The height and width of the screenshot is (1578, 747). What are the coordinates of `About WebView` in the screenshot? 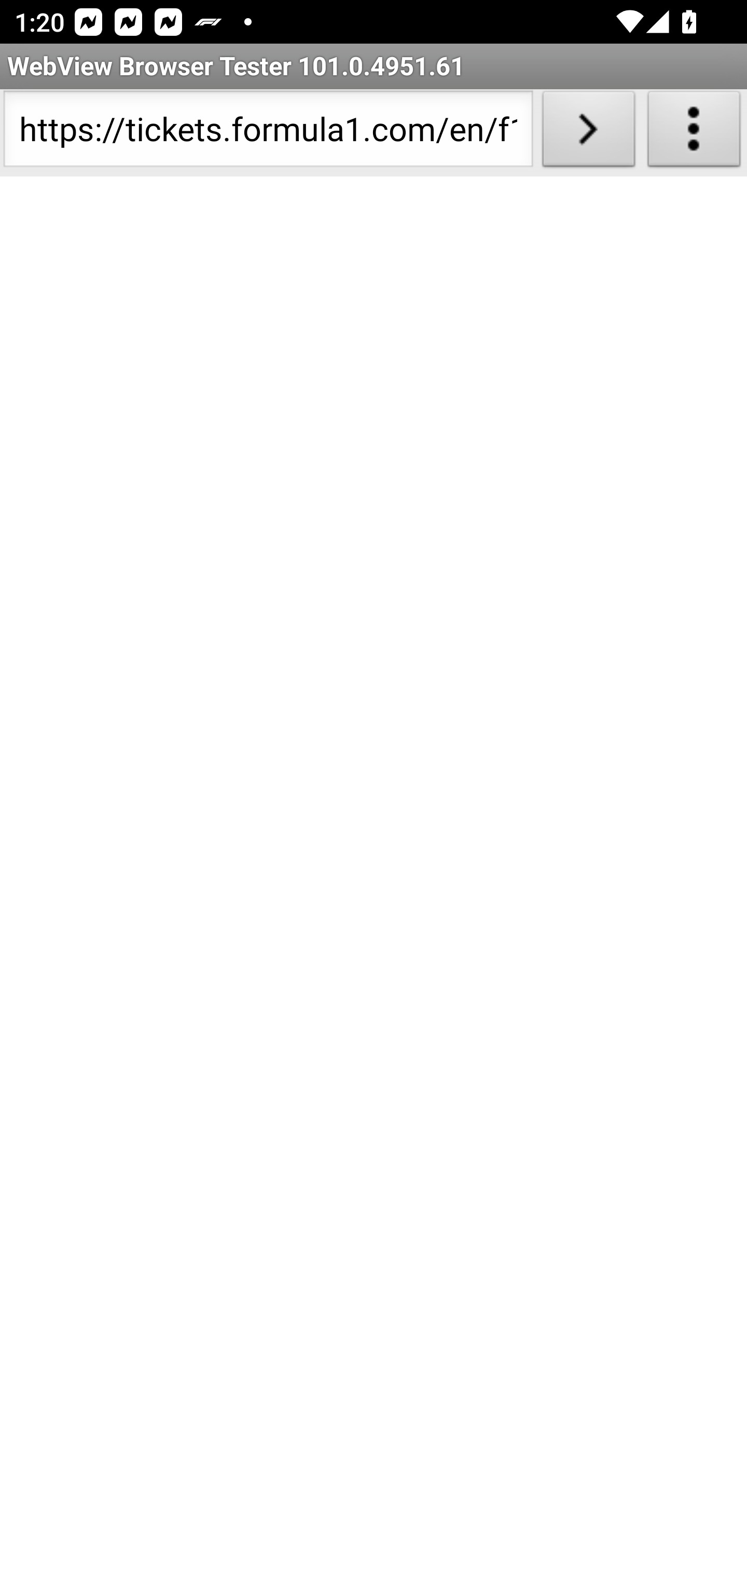 It's located at (694, 133).